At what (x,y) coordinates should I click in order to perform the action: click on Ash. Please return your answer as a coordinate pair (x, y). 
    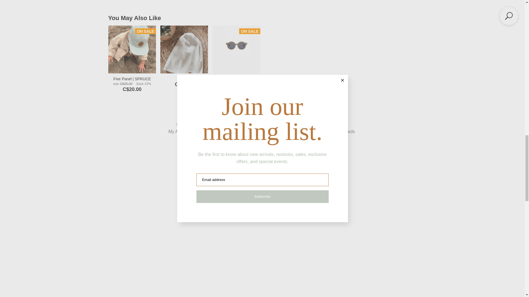
    Looking at the image, I should click on (184, 49).